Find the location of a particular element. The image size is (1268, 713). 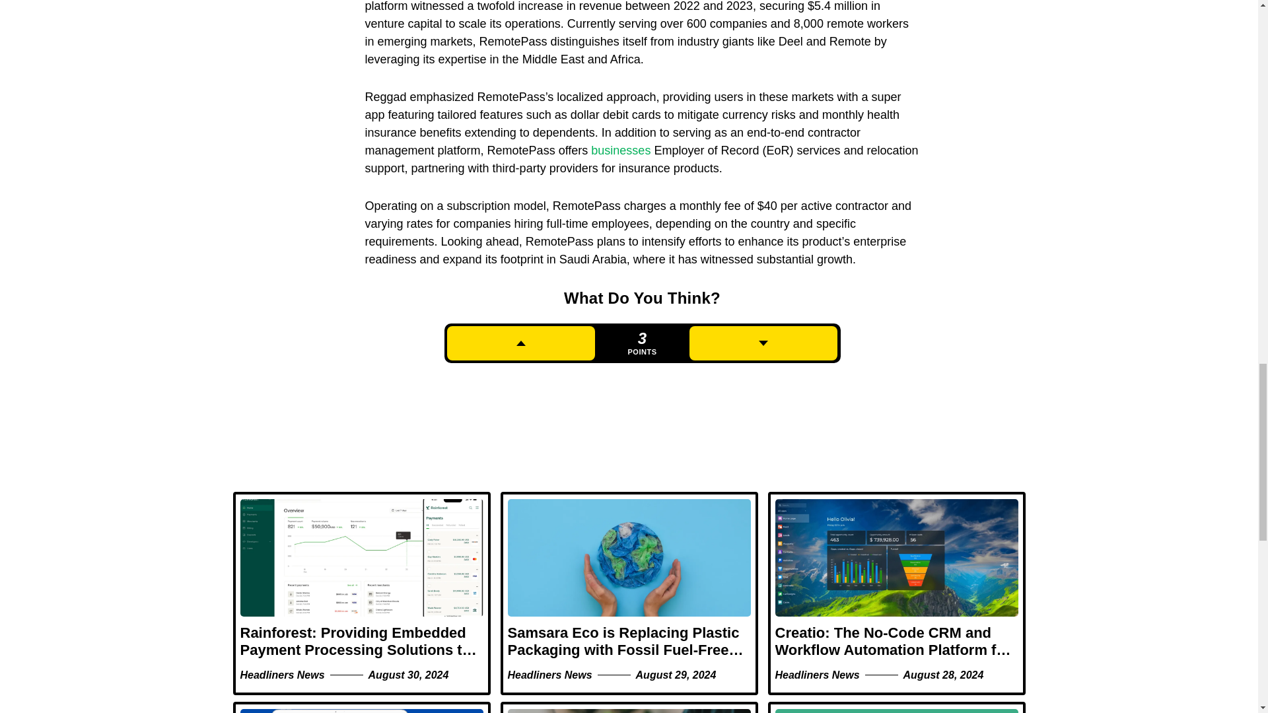

businesses is located at coordinates (620, 151).